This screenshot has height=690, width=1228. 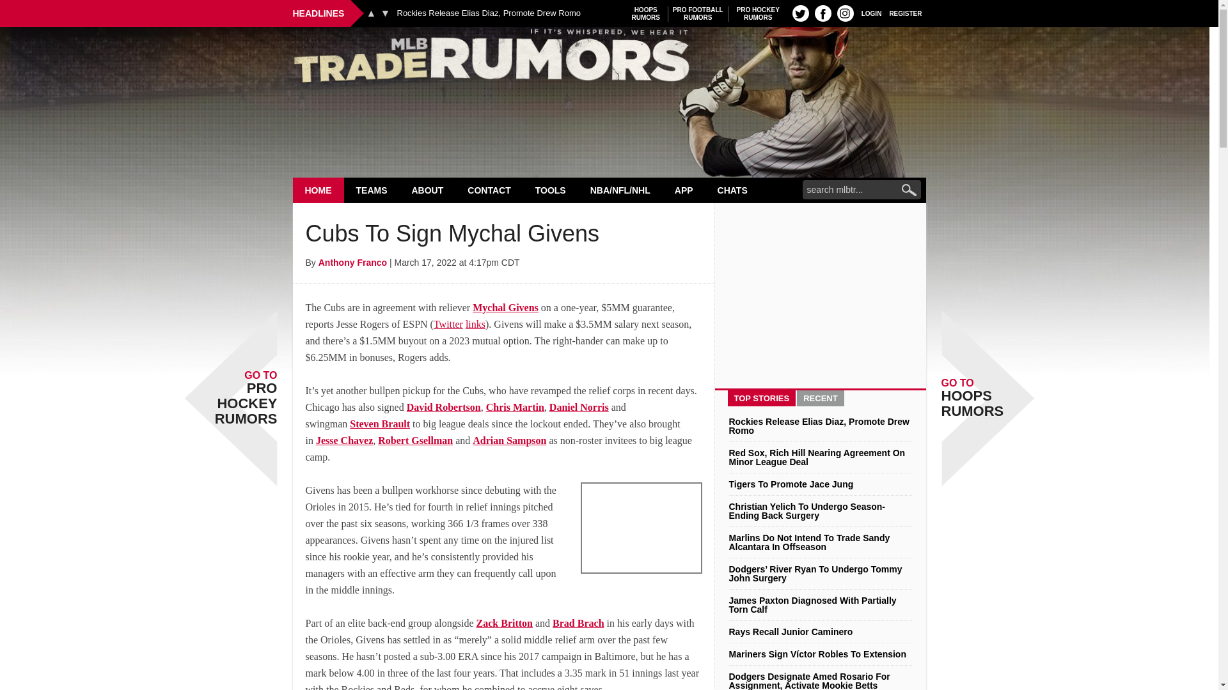 What do you see at coordinates (371, 13) in the screenshot?
I see `MLB Trade Rumors` at bounding box center [371, 13].